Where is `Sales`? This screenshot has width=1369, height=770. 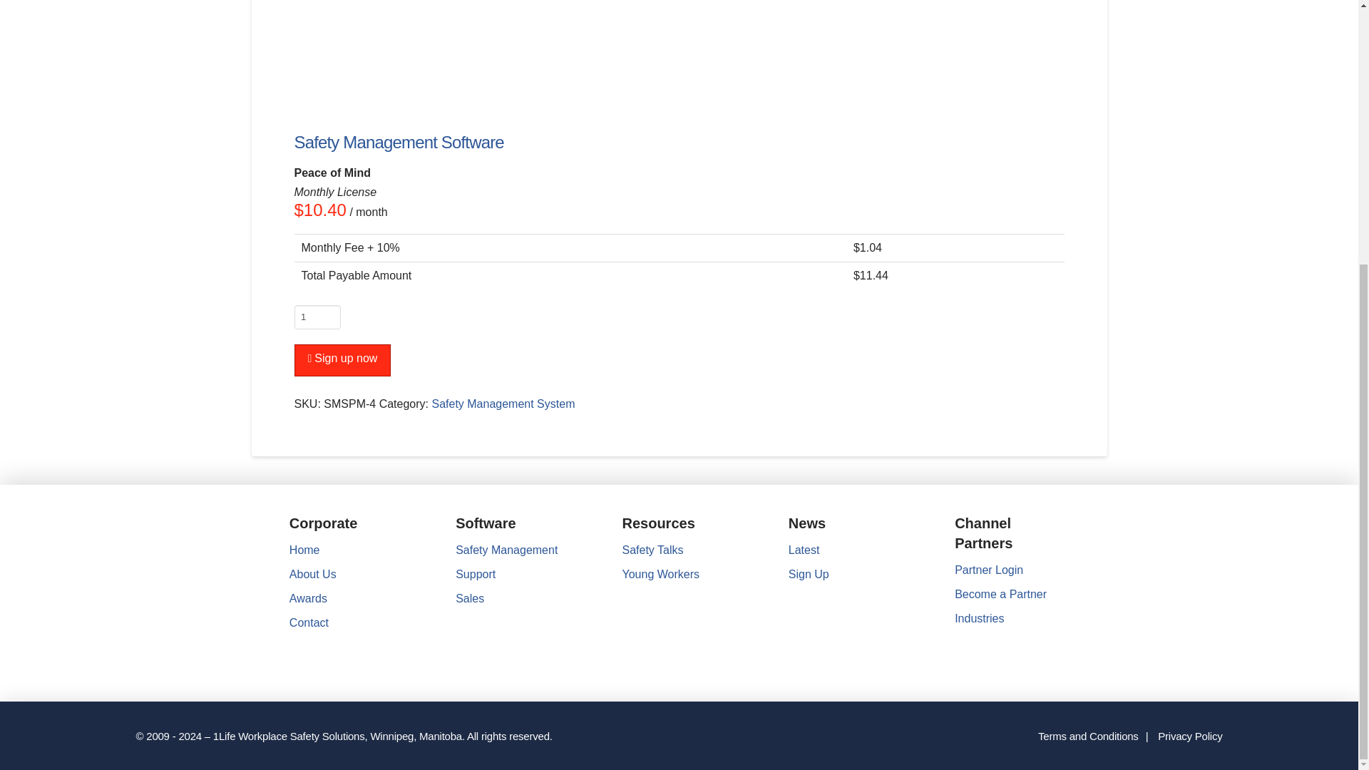
Sales is located at coordinates (470, 597).